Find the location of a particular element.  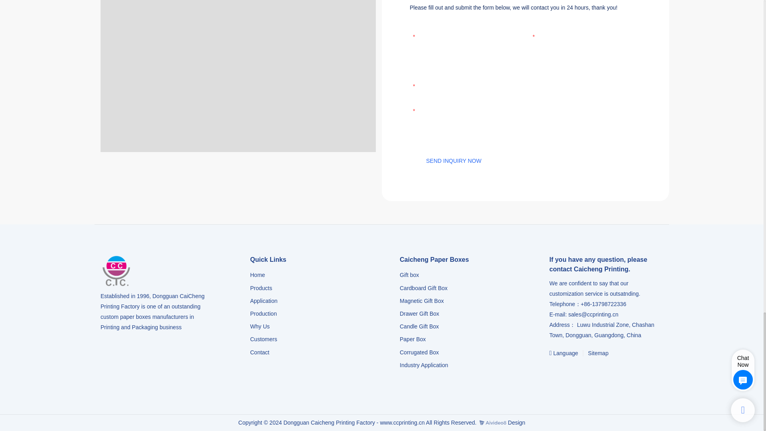

instagram is located at coordinates (573, 370).